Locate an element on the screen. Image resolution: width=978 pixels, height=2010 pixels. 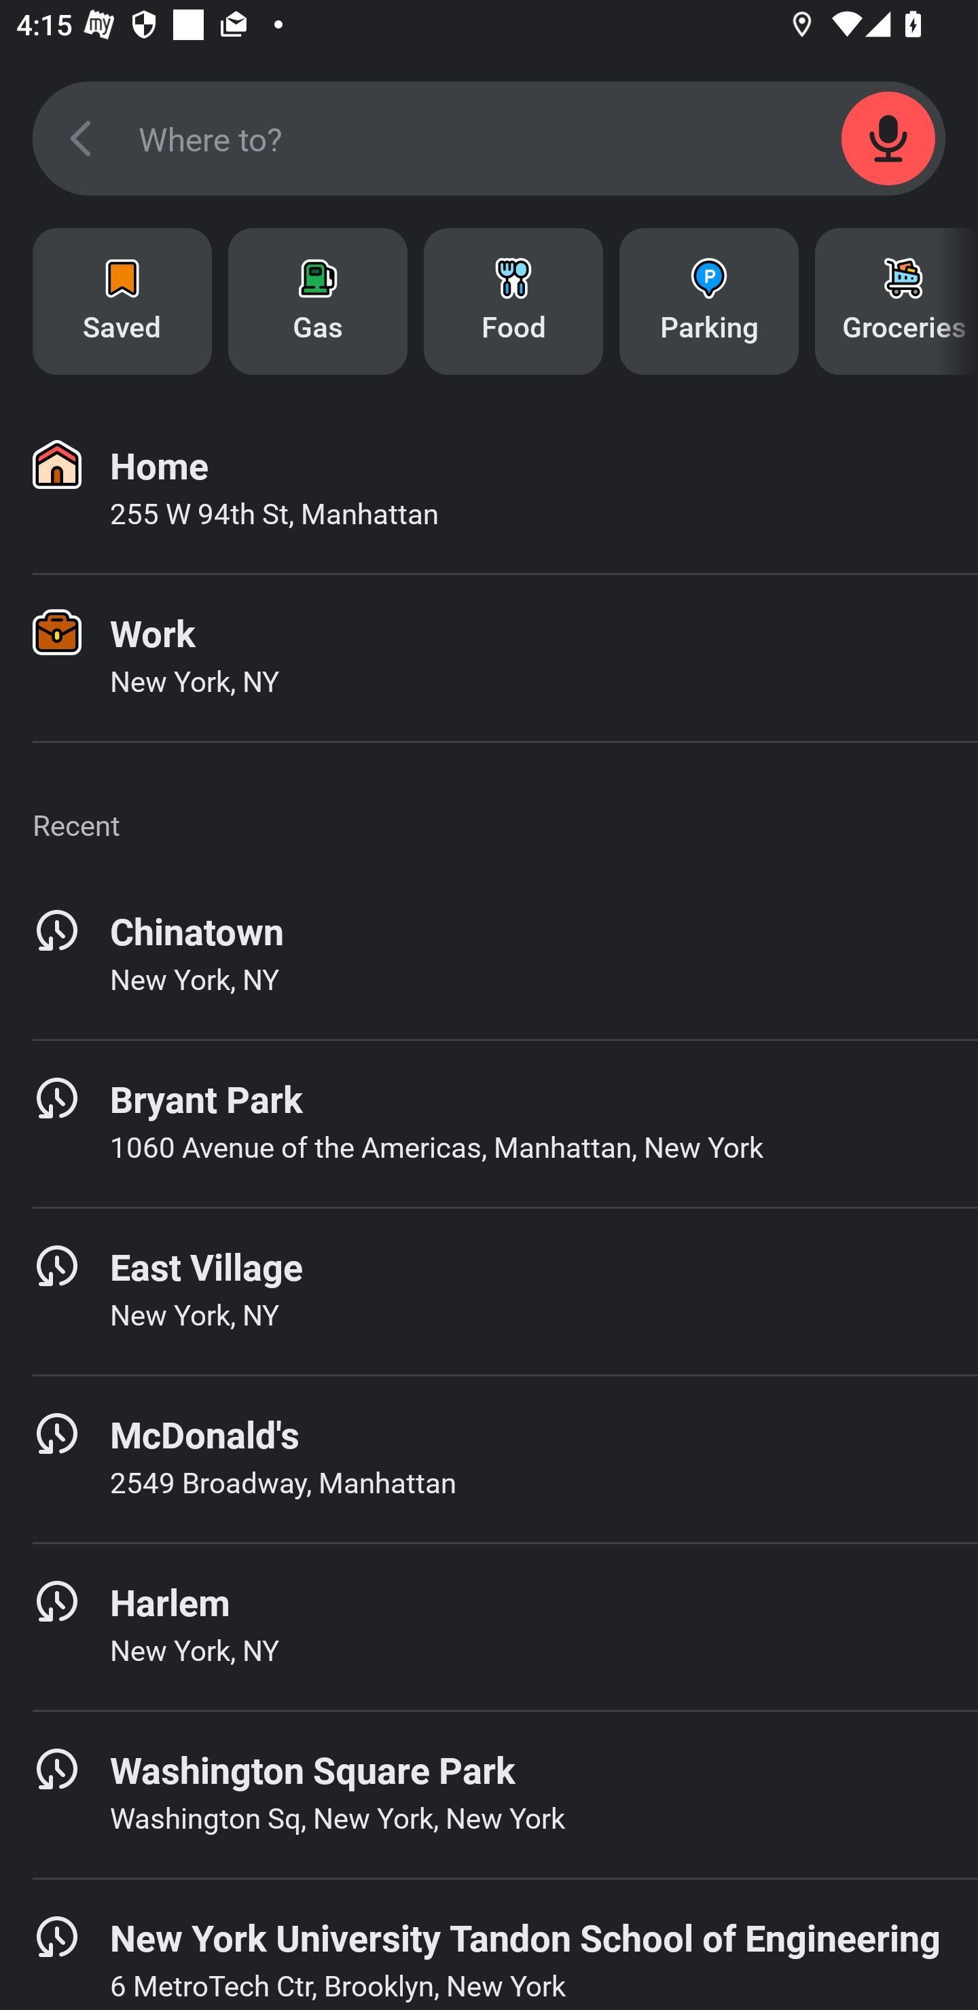
Food is located at coordinates (513, 301).